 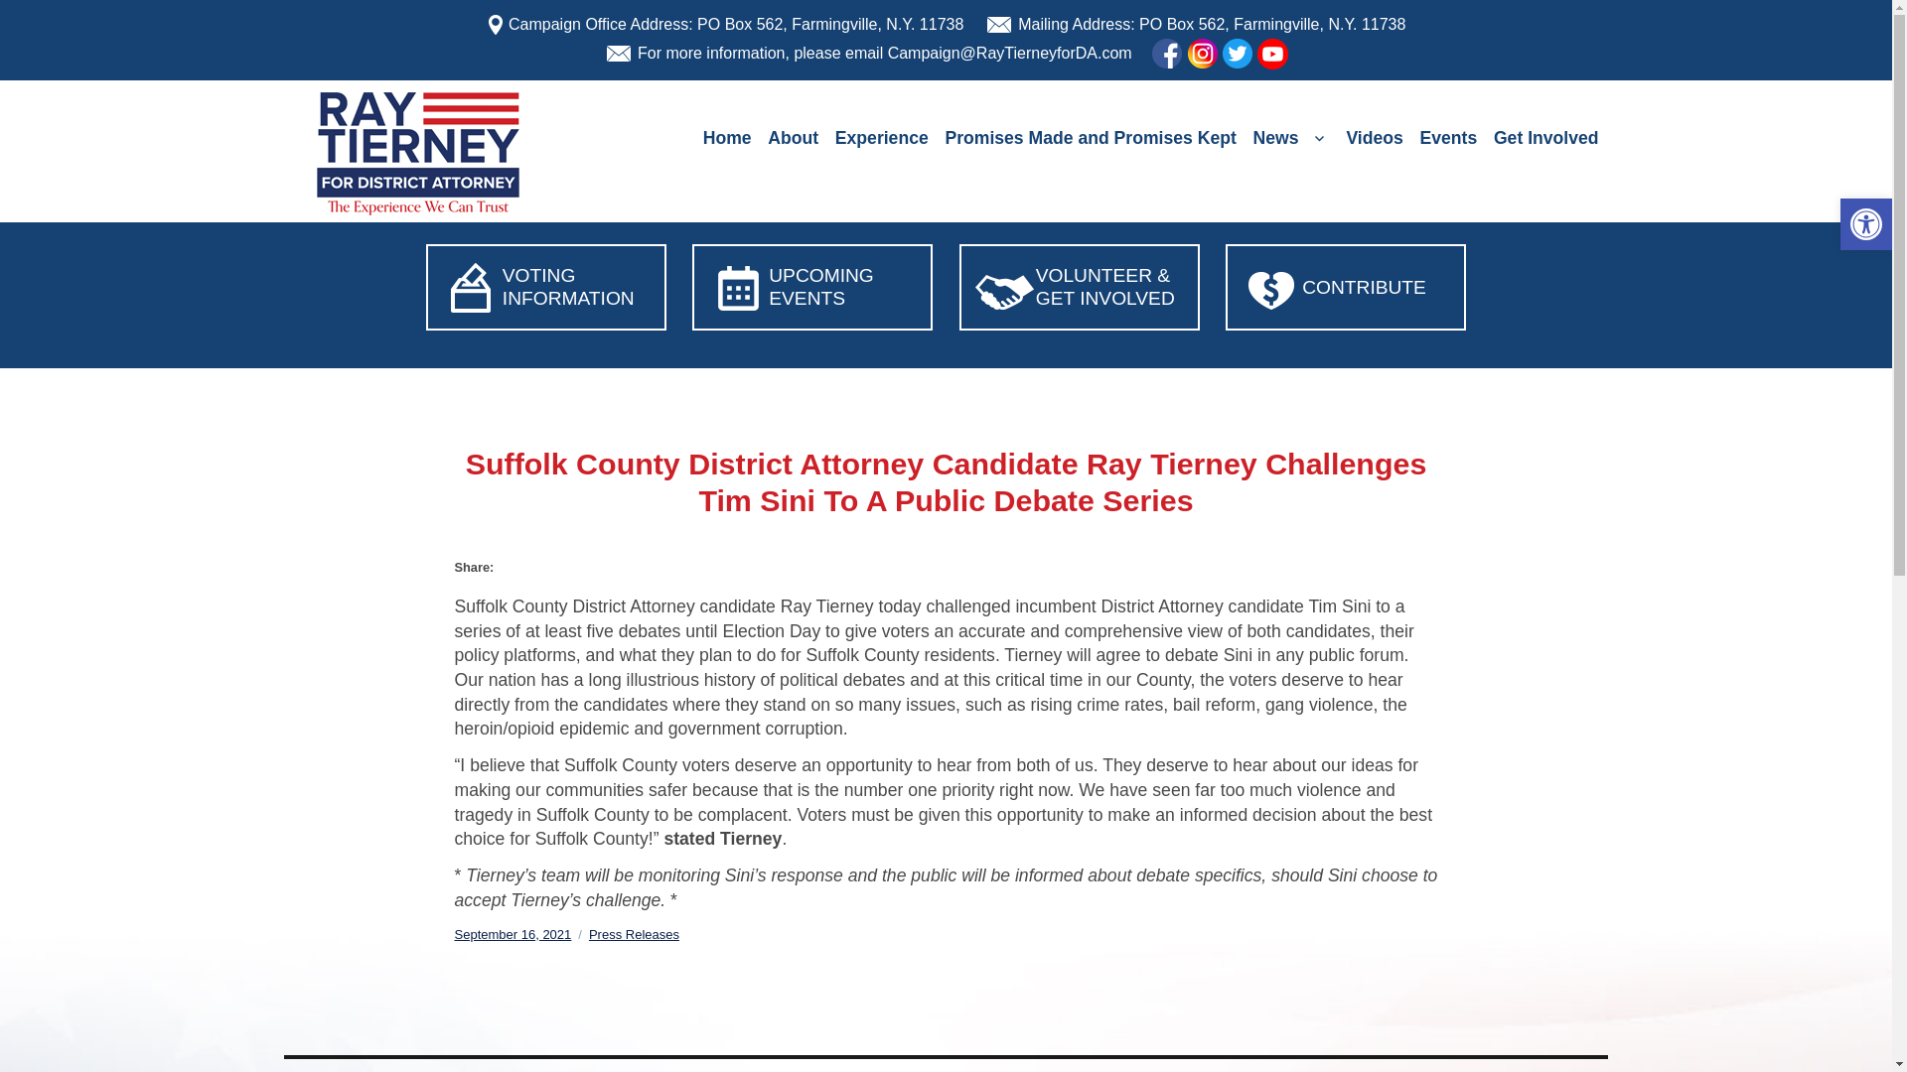 I want to click on Get Involved, so click(x=1545, y=139).